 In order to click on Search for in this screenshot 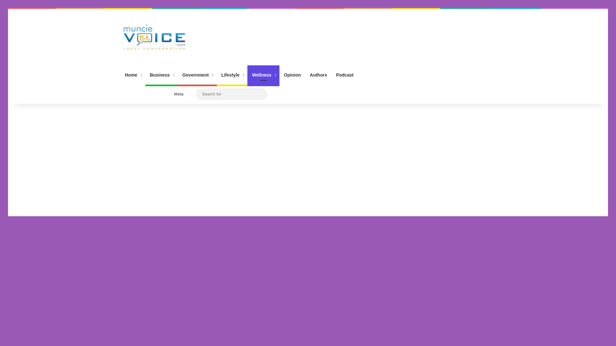, I will do `click(232, 94)`.